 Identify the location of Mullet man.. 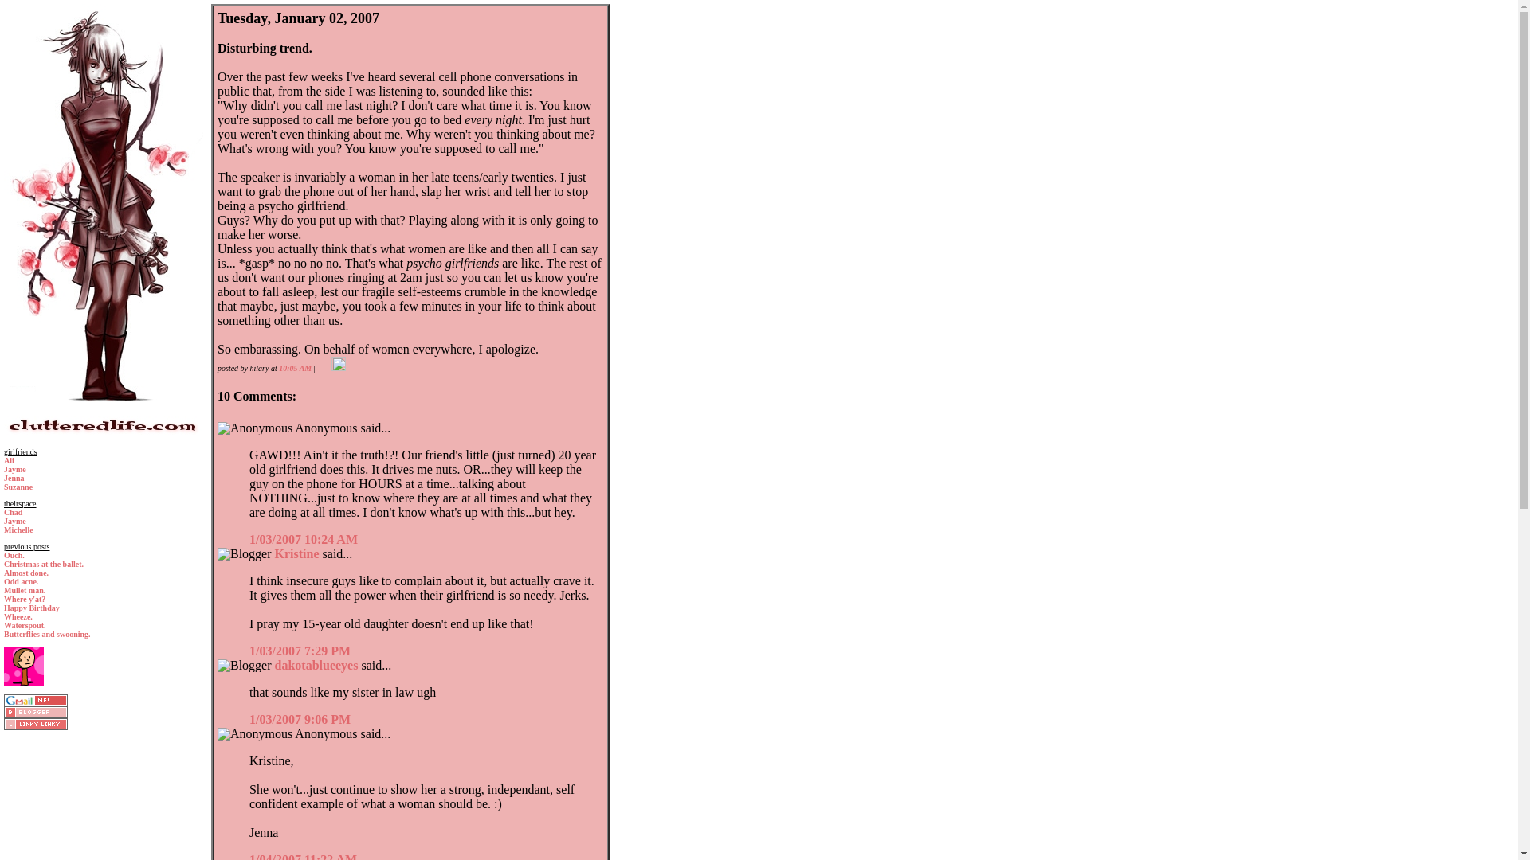
(25, 590).